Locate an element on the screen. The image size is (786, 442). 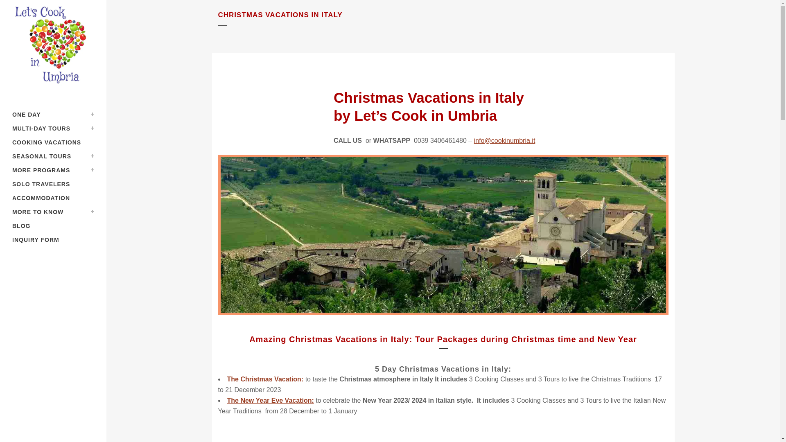
MULTI-DAY TOURS is located at coordinates (53, 129).